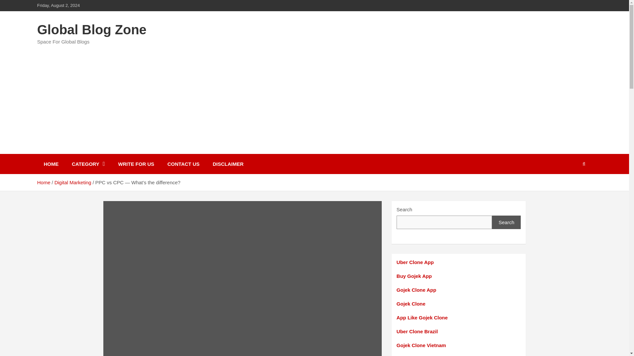 This screenshot has width=634, height=356. Describe the element at coordinates (228, 164) in the screenshot. I see `DISCLAIMER` at that location.